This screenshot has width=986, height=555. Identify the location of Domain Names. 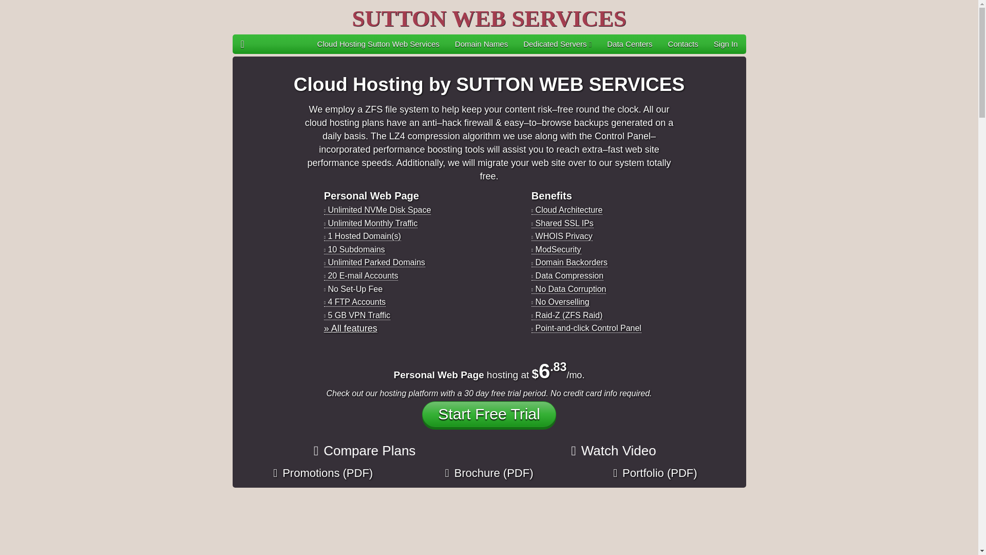
(482, 44).